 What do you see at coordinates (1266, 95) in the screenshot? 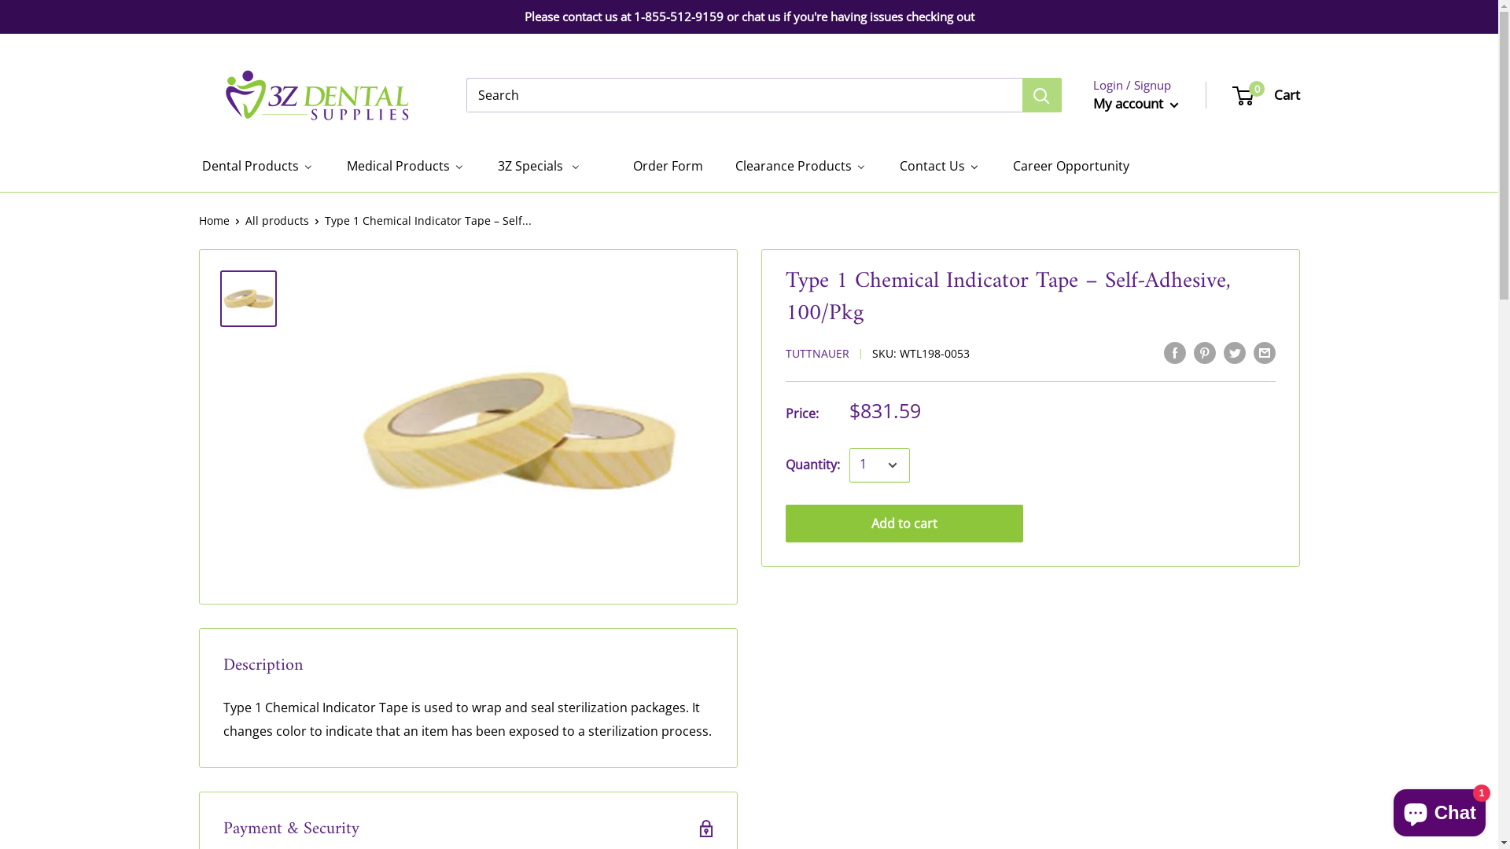
I see `0
Cart` at bounding box center [1266, 95].